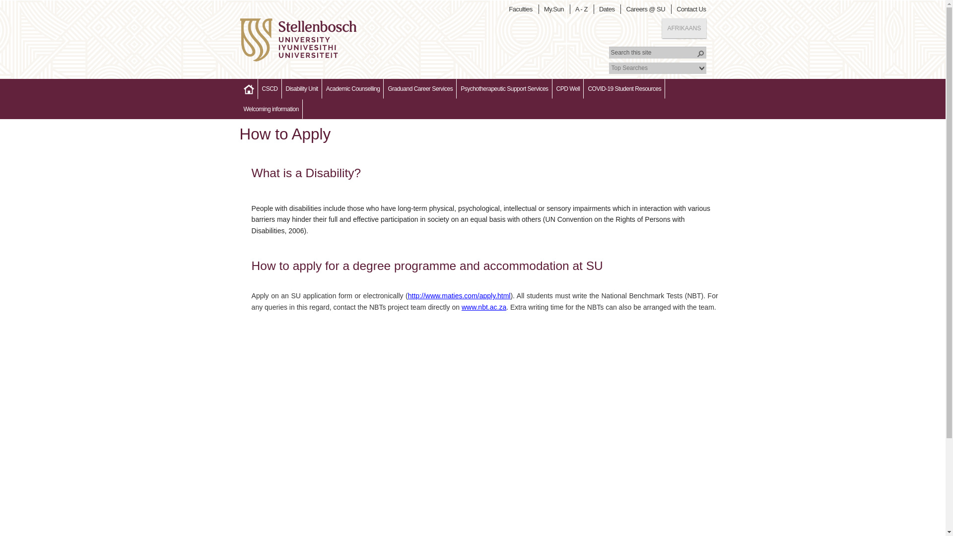 The height and width of the screenshot is (536, 953). I want to click on Disability Unit, so click(302, 88).